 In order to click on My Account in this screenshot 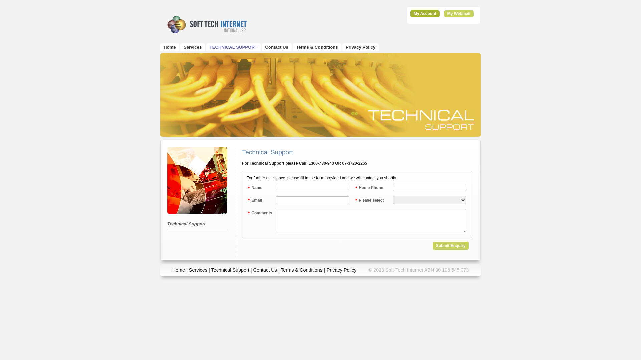, I will do `click(425, 14)`.